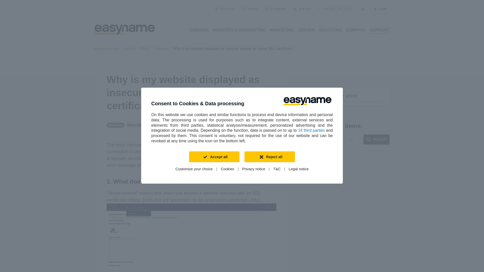  I want to click on Cookies, so click(227, 169).